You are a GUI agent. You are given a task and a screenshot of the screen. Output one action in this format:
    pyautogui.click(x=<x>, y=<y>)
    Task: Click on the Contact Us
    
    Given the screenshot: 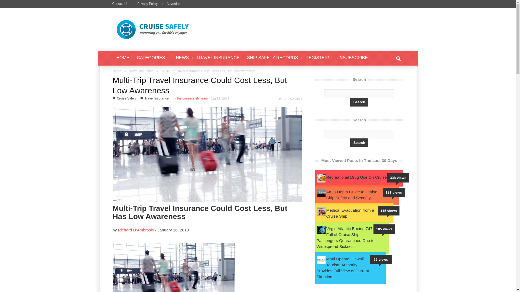 What is the action you would take?
    pyautogui.click(x=122, y=4)
    